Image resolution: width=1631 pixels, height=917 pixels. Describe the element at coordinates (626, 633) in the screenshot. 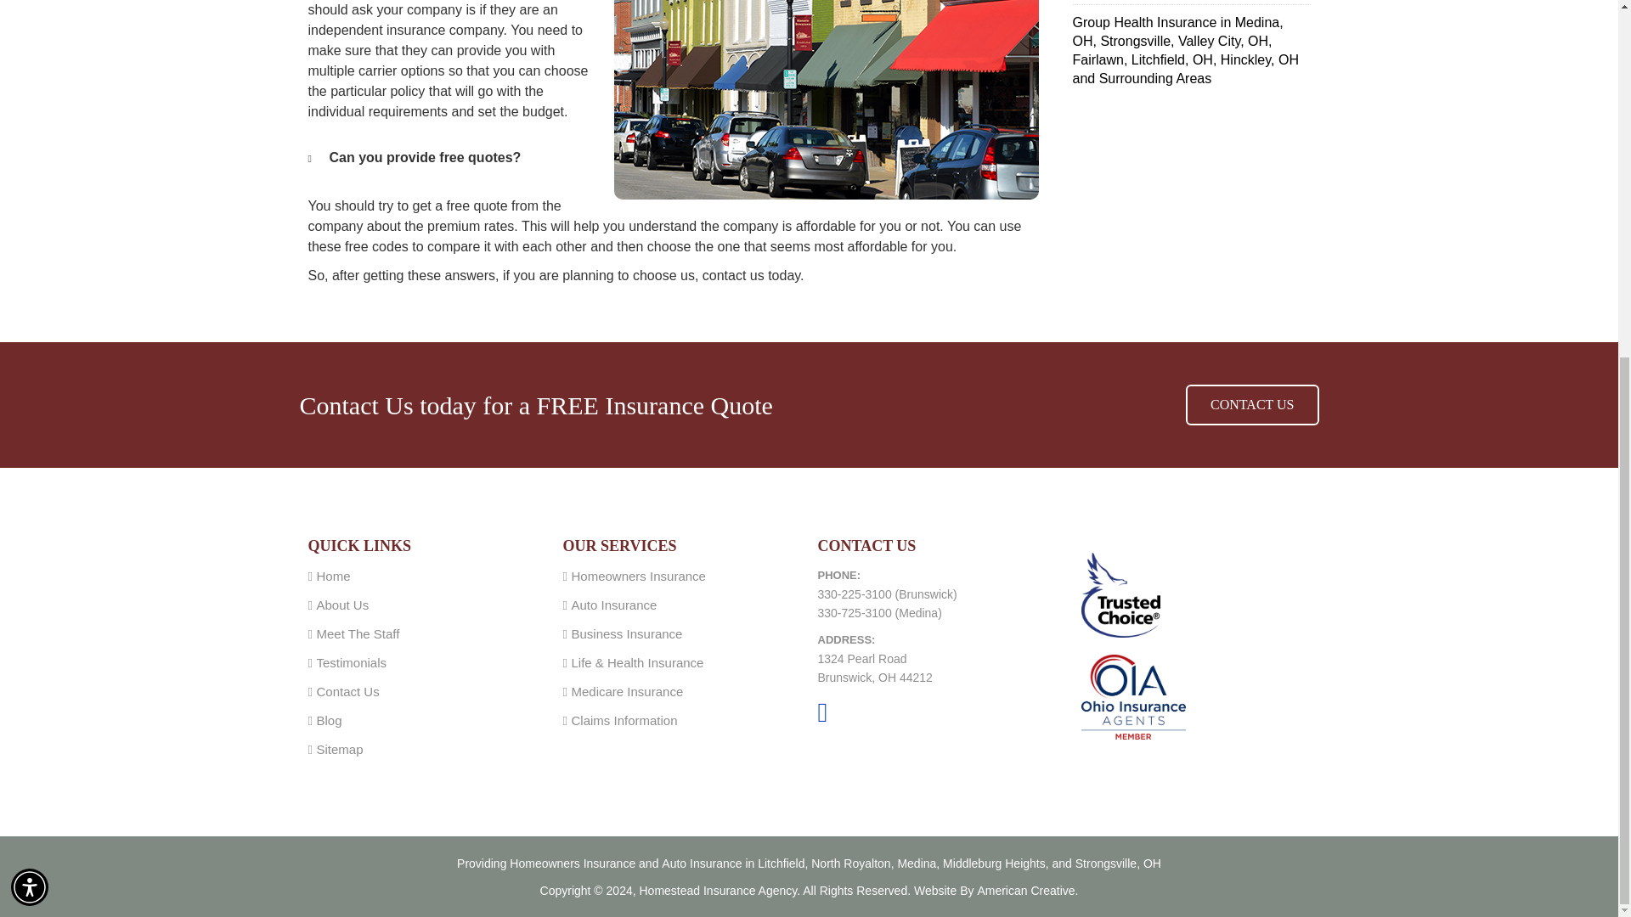

I see `Business Insurance` at that location.